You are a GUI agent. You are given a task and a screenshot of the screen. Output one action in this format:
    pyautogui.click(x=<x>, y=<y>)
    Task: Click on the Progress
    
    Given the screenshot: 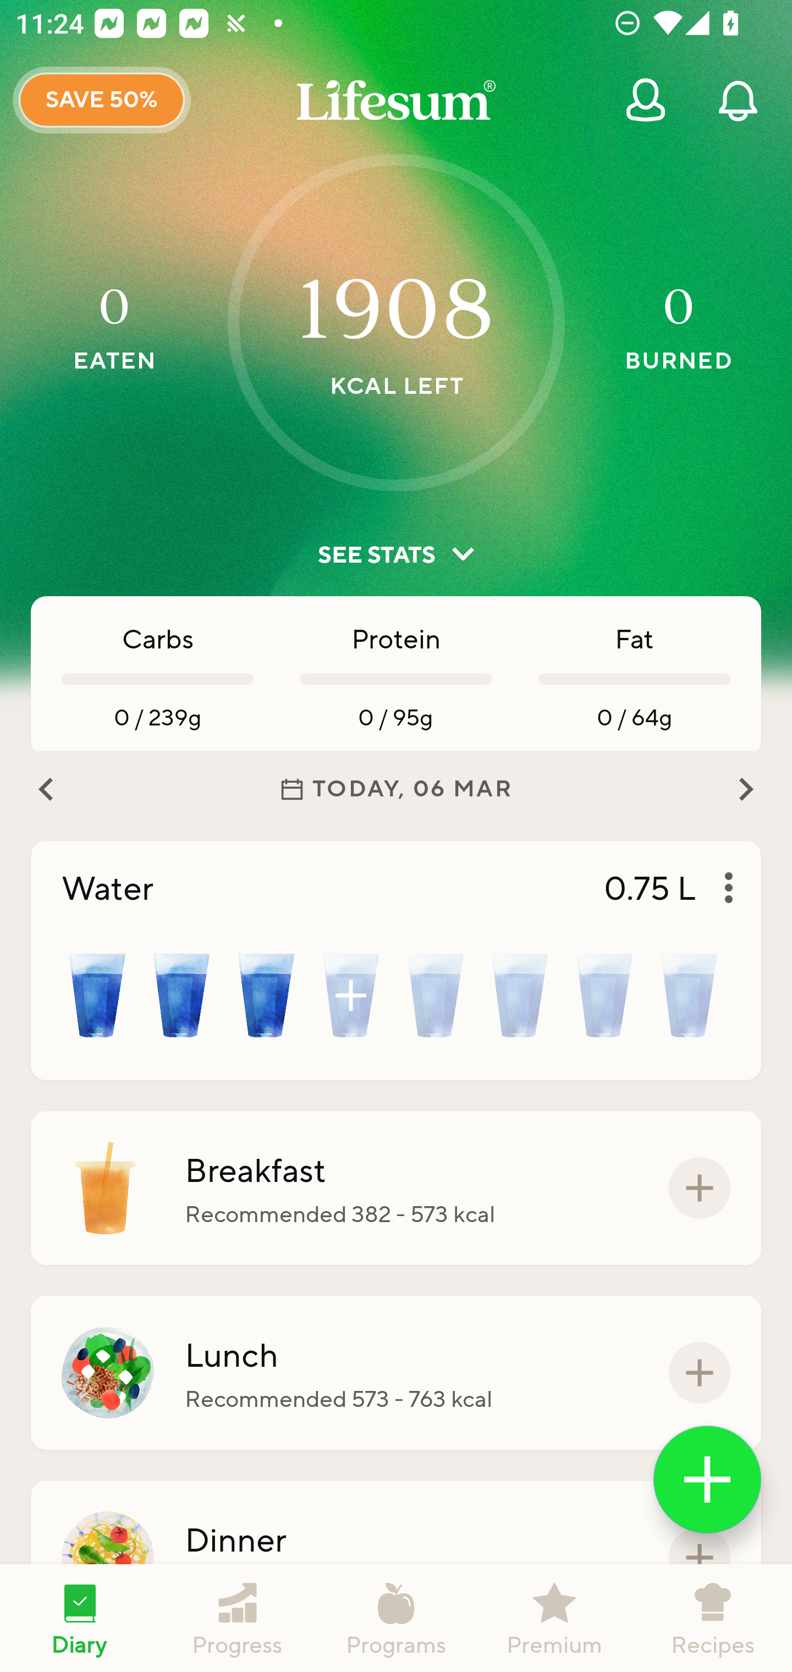 What is the action you would take?
    pyautogui.click(x=238, y=1618)
    